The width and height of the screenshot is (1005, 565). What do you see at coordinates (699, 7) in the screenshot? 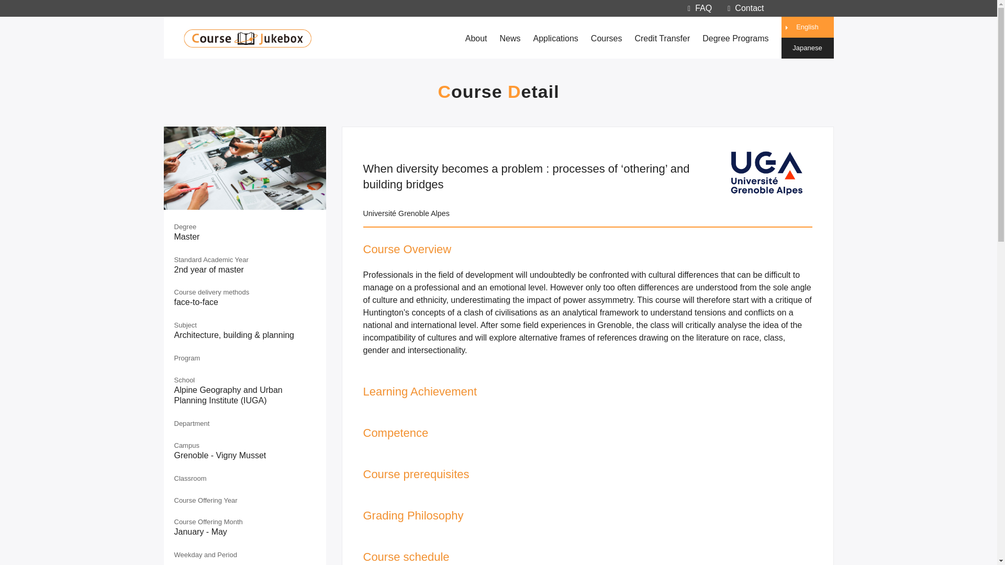
I see `FAQ` at bounding box center [699, 7].